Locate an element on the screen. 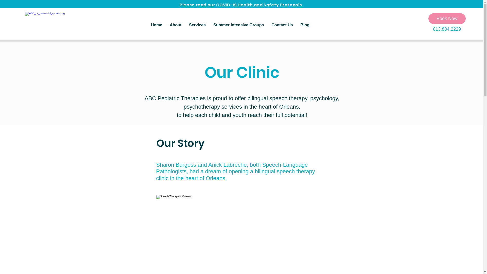 The width and height of the screenshot is (487, 274). 613.834.2229 is located at coordinates (447, 29).